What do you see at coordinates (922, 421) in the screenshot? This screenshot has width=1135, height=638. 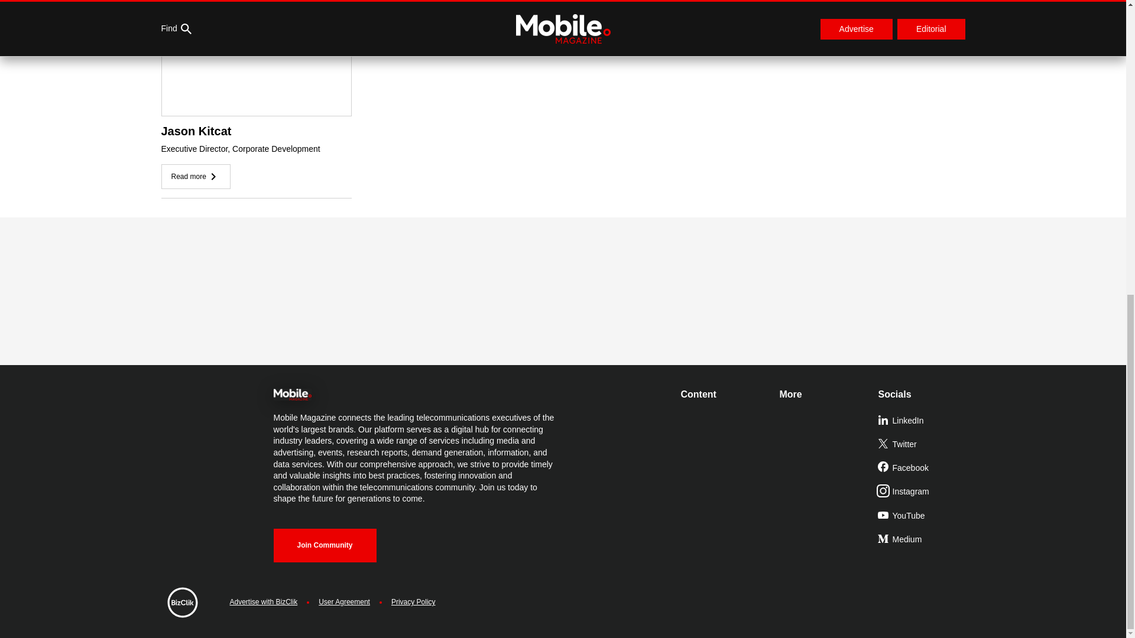 I see `LinkedIn` at bounding box center [922, 421].